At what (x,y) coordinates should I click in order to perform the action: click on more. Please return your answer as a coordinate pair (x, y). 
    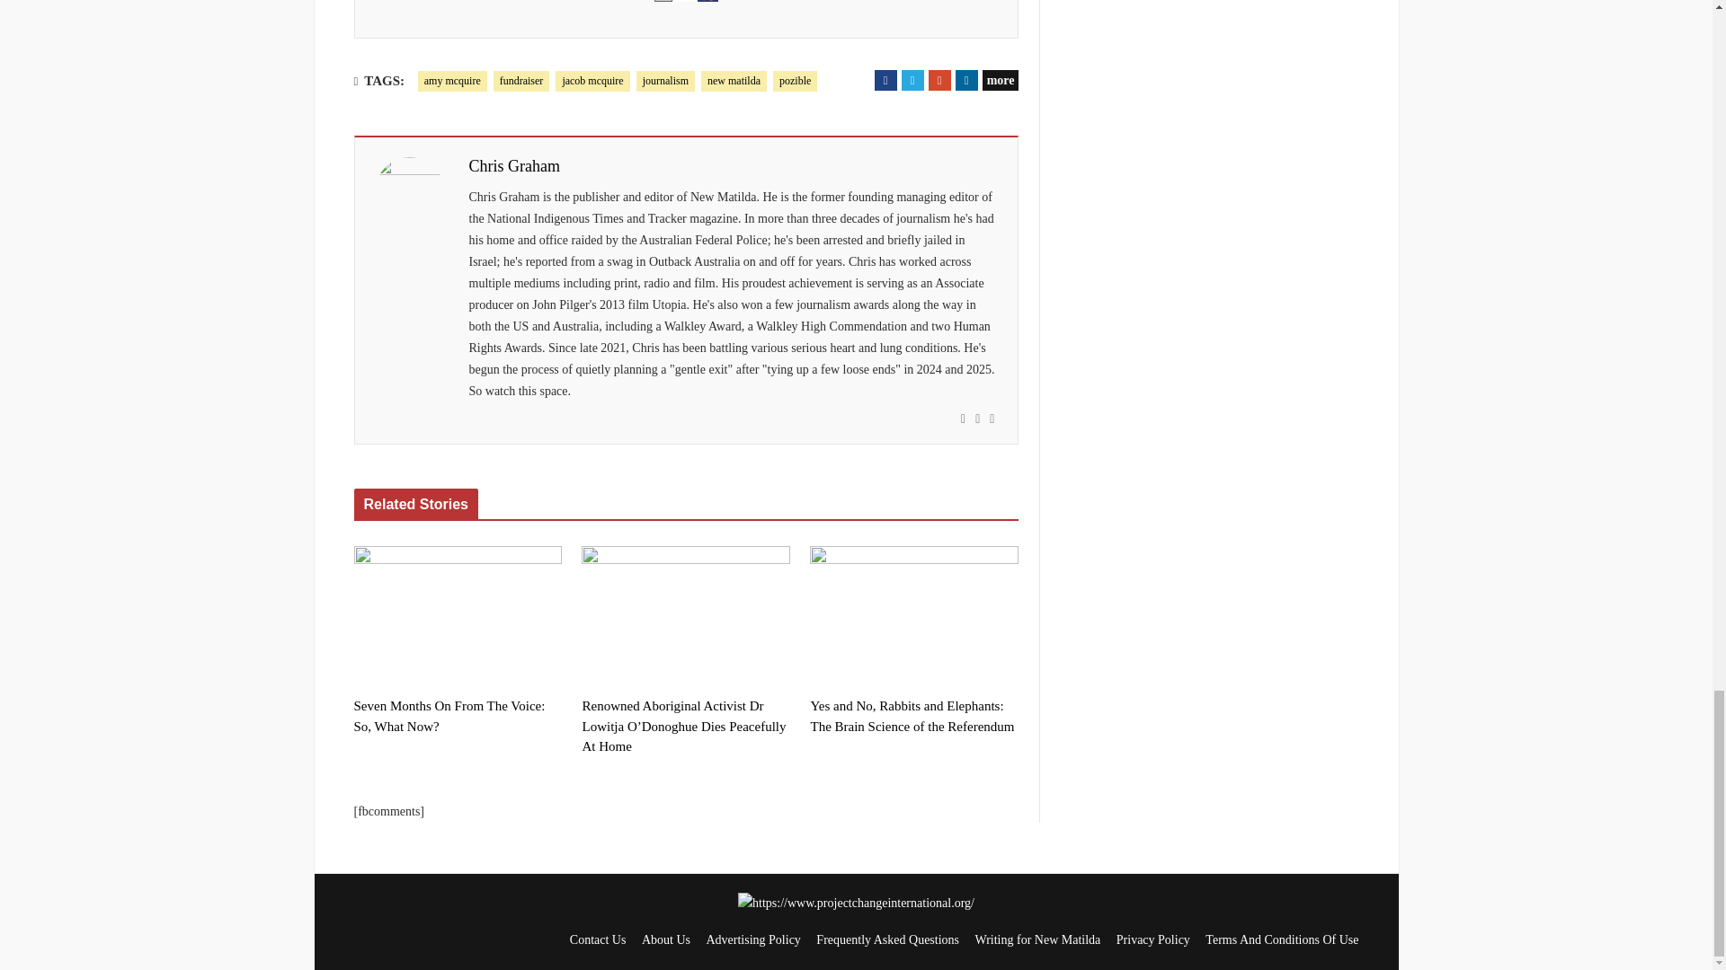
    Looking at the image, I should click on (1001, 80).